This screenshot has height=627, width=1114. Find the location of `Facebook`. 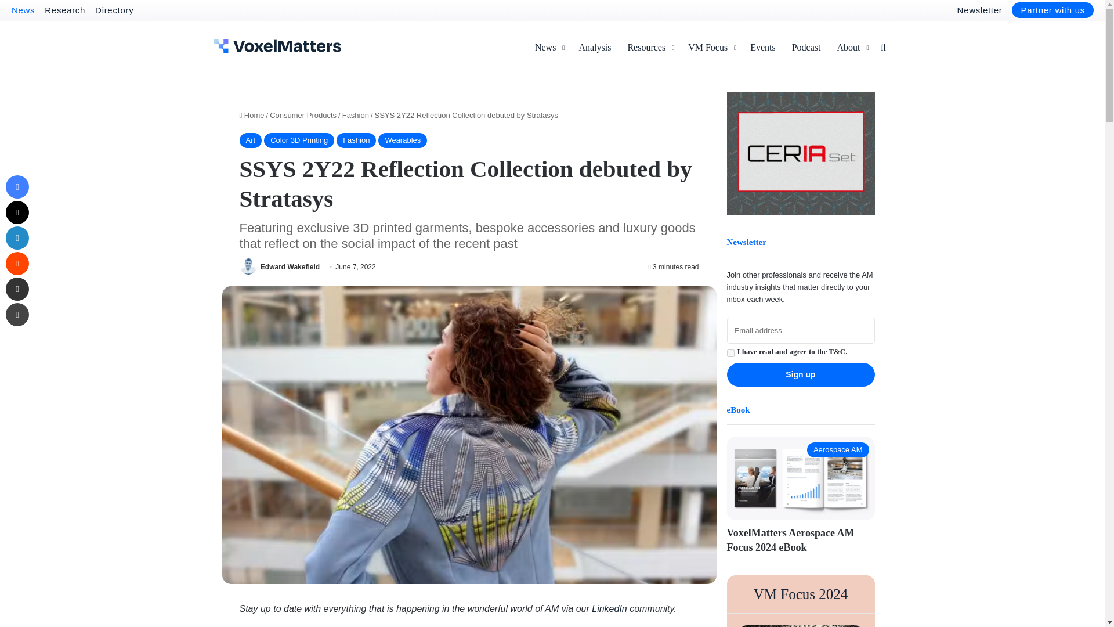

Facebook is located at coordinates (17, 187).